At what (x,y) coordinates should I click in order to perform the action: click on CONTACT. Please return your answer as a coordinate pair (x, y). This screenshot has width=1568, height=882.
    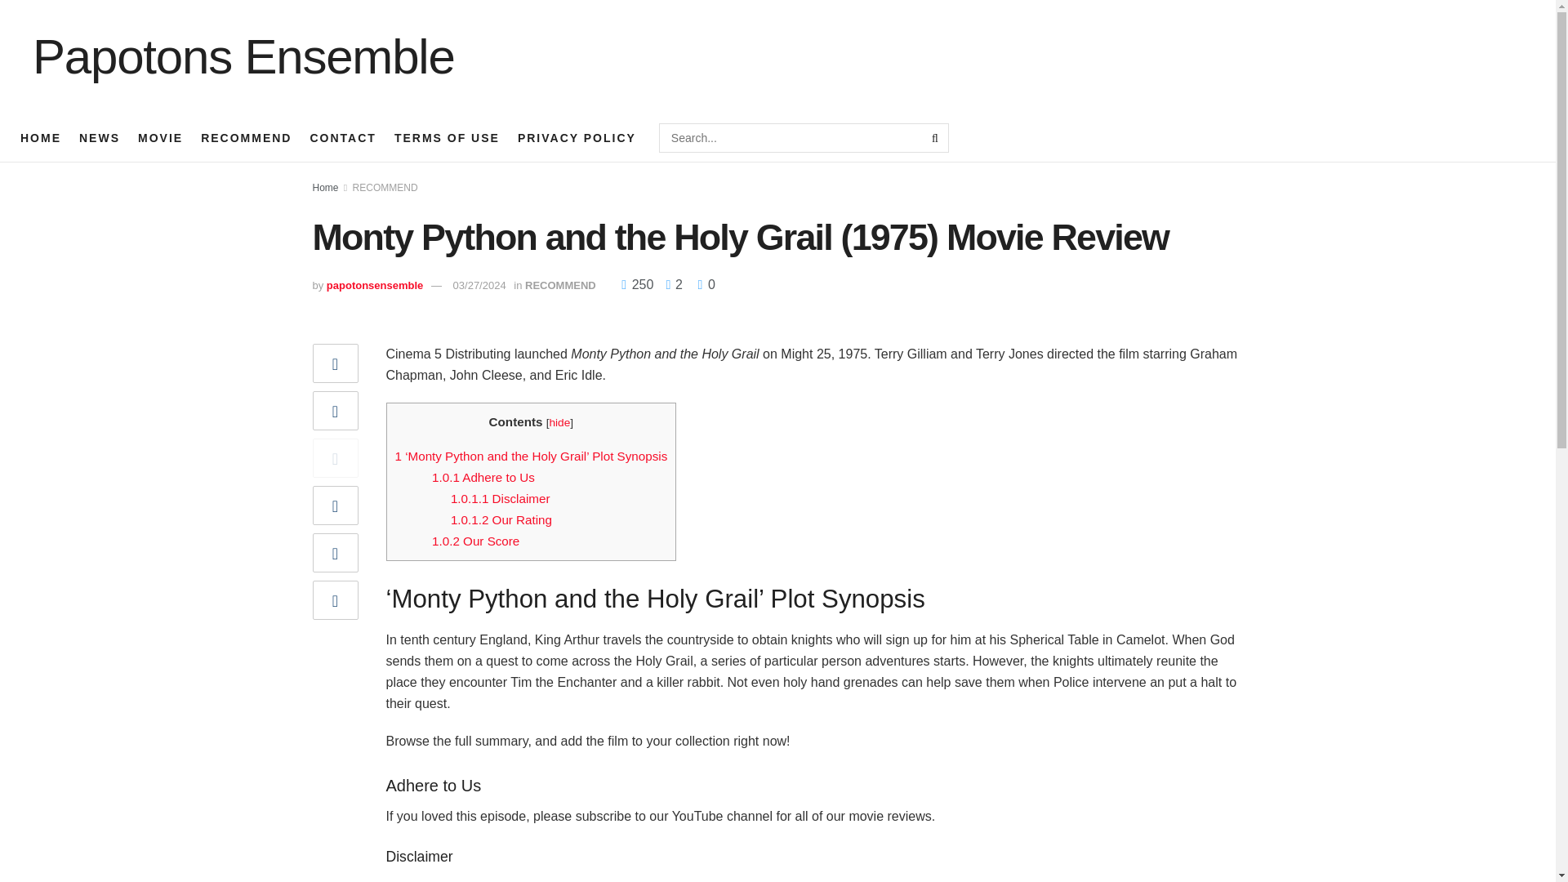
    Looking at the image, I should click on (342, 137).